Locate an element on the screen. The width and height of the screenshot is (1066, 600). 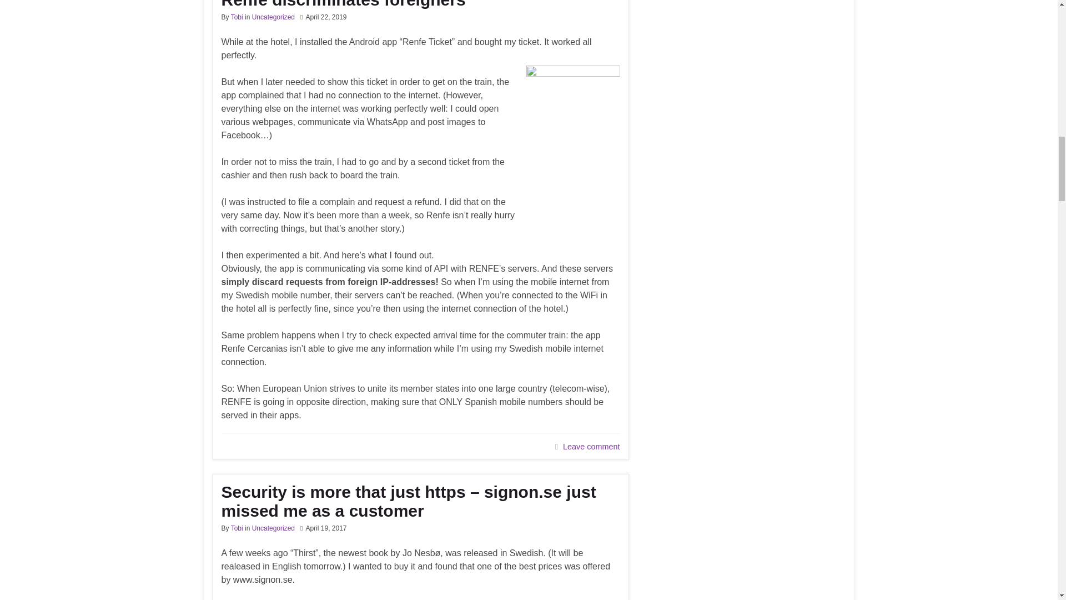
Renfe discriminates foreigners is located at coordinates (420, 4).